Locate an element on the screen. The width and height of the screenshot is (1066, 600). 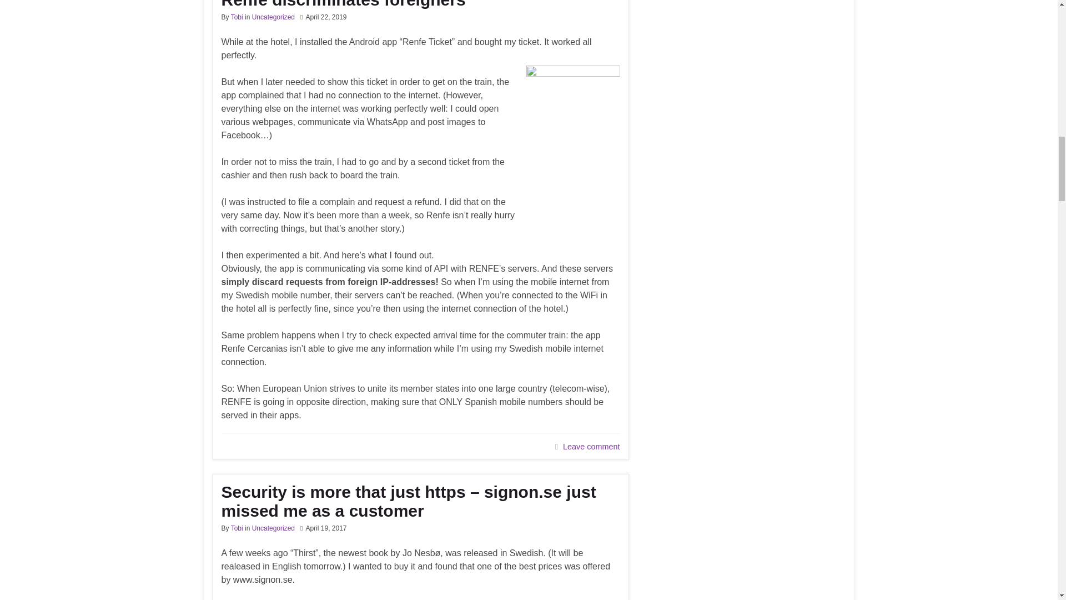
Renfe discriminates foreigners is located at coordinates (420, 4).